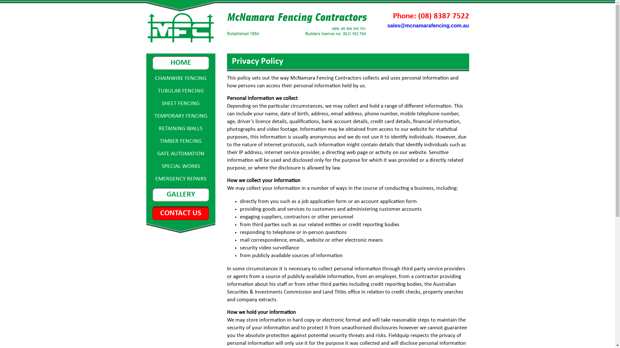  I want to click on sales@mcnamarafencing.com.au, so click(428, 26).